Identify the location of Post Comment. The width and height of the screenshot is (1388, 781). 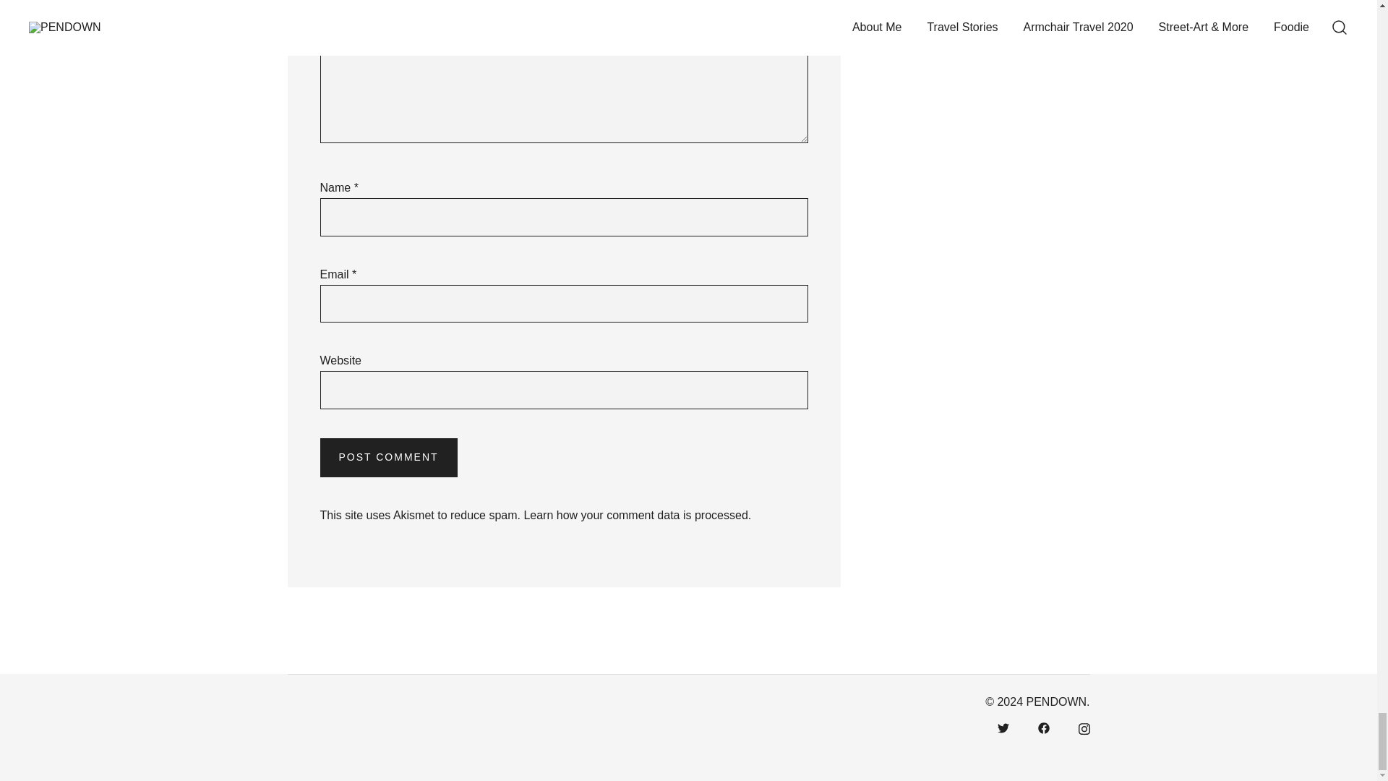
(387, 457).